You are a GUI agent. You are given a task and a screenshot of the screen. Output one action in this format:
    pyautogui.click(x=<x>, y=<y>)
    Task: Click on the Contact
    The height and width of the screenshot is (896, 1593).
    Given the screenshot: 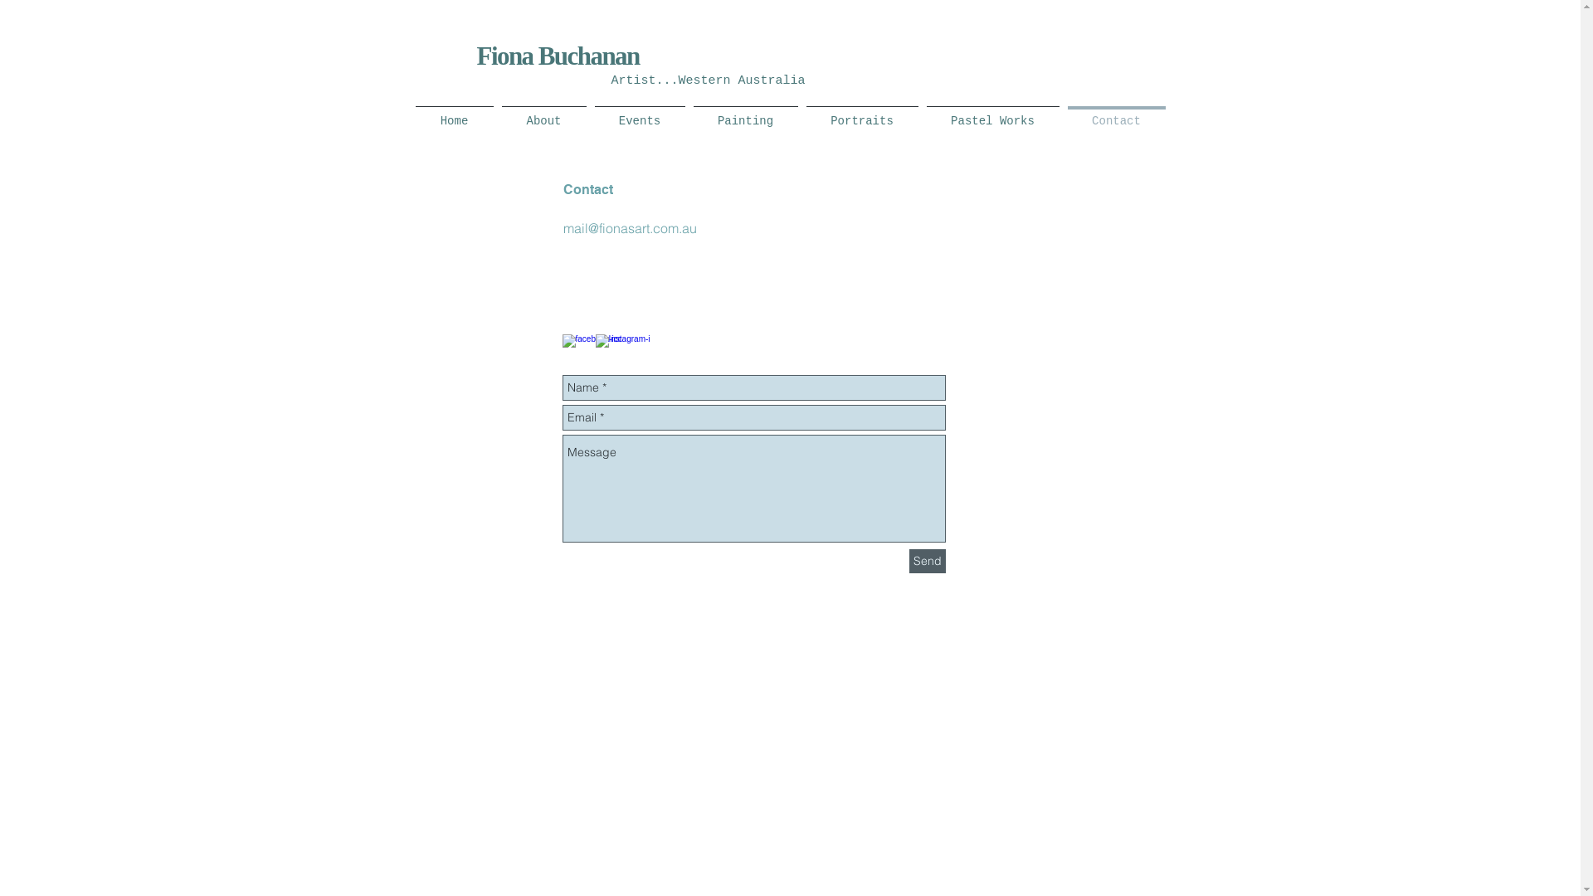 What is the action you would take?
    pyautogui.click(x=1117, y=114)
    